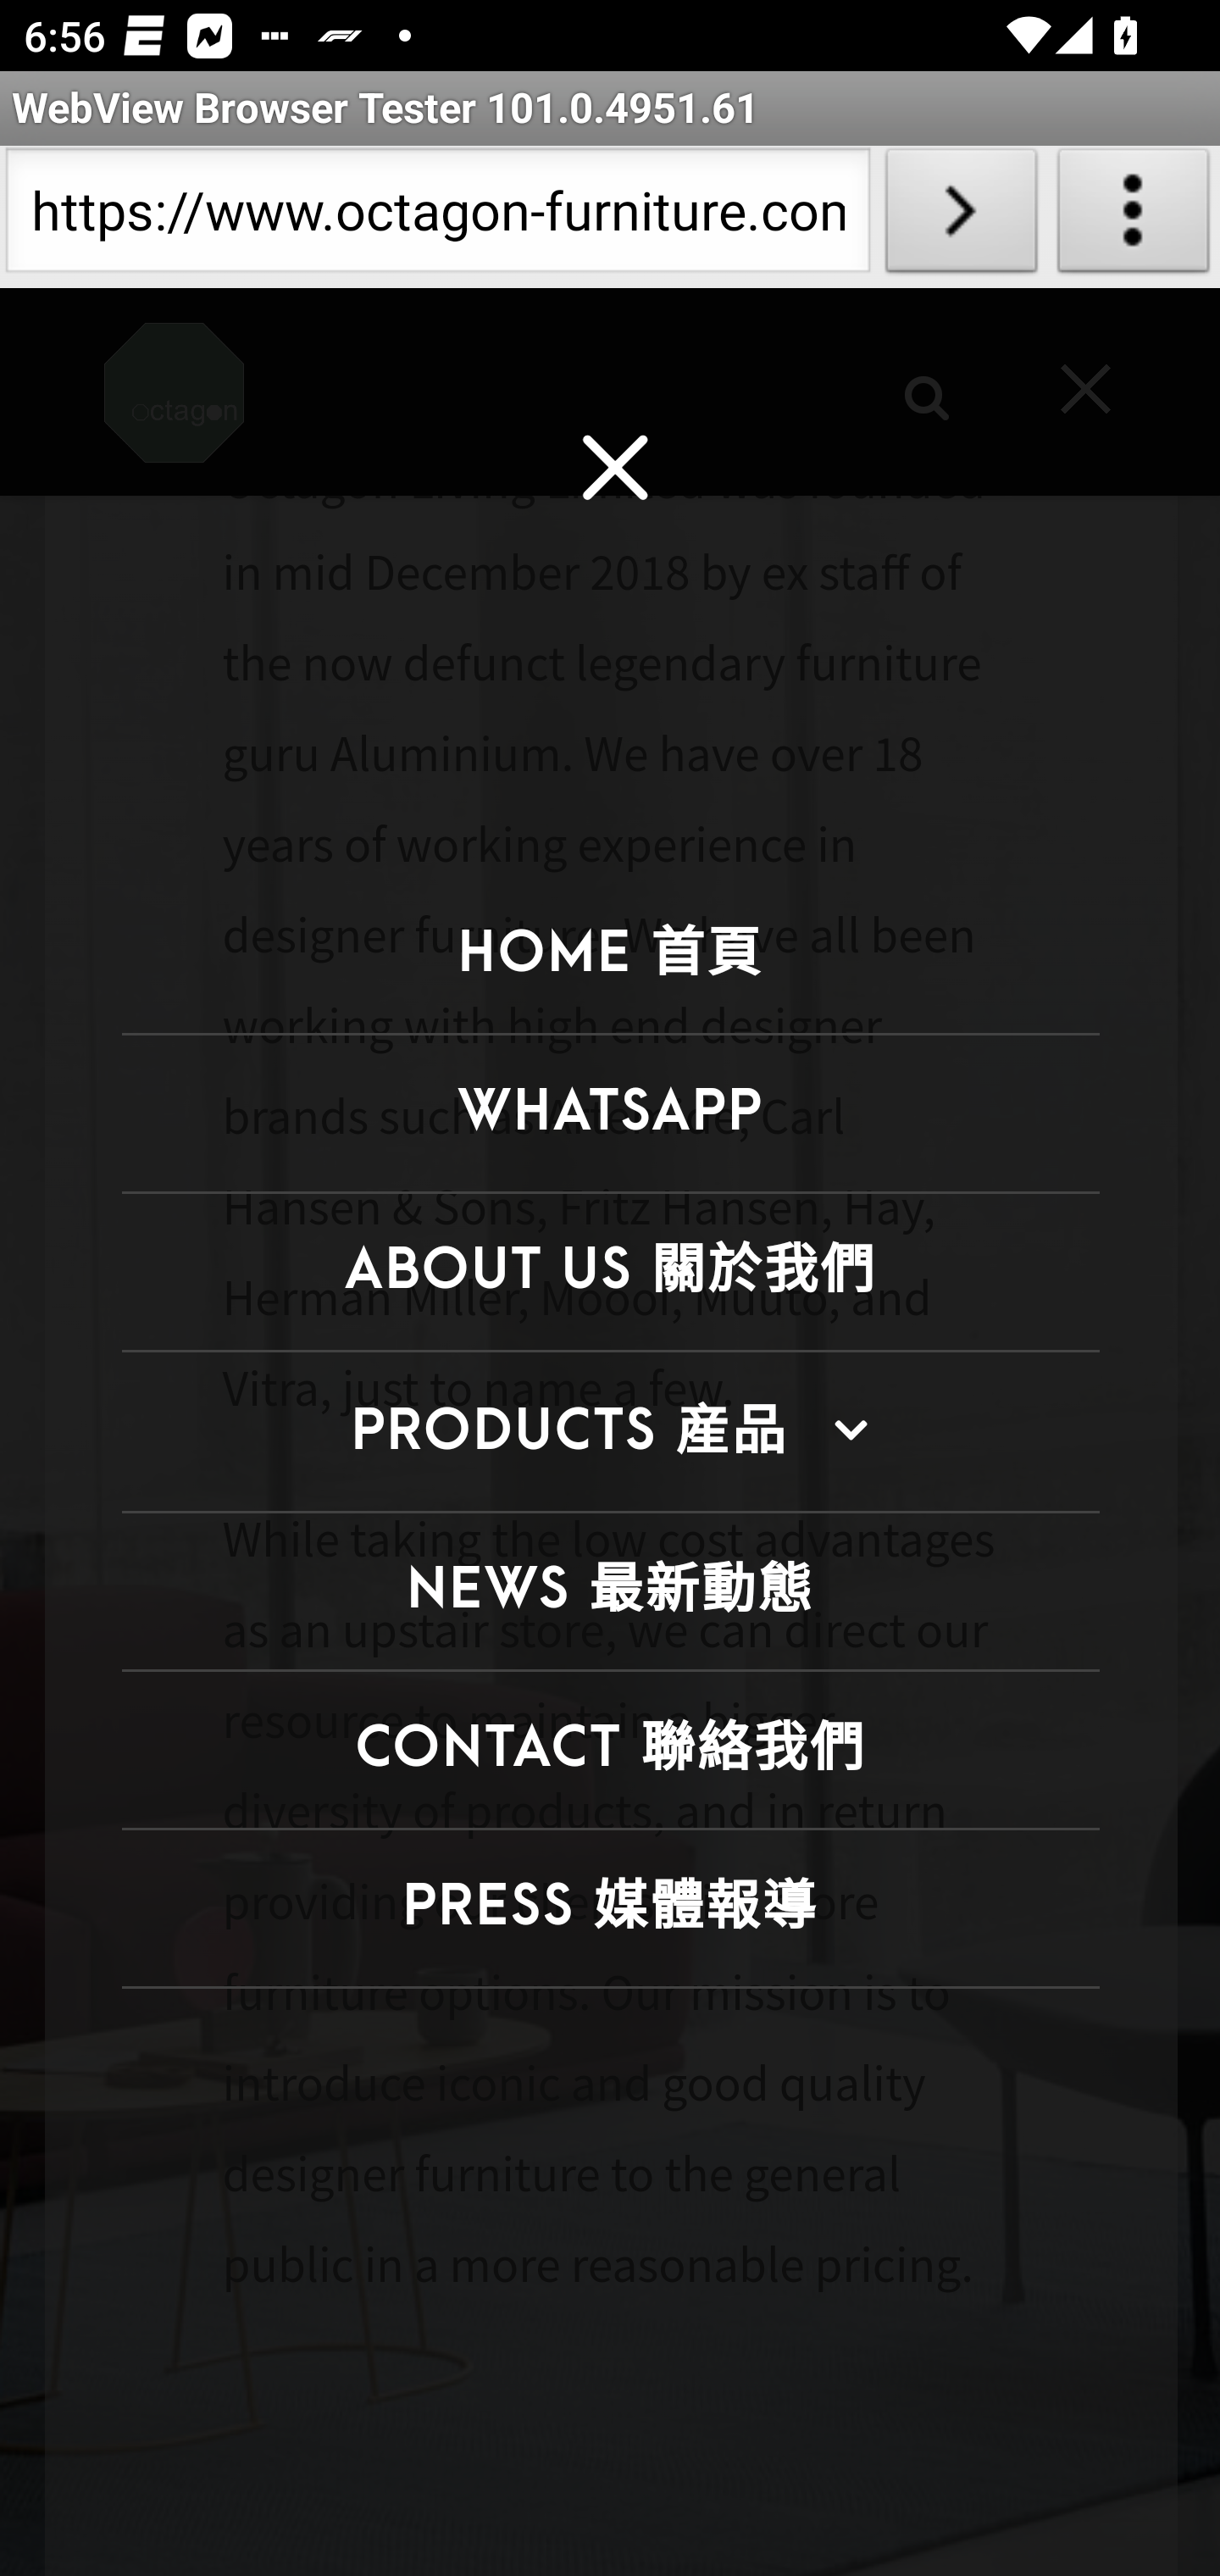 The height and width of the screenshot is (2576, 1220). Describe the element at coordinates (1134, 217) in the screenshot. I see `About WebView` at that location.